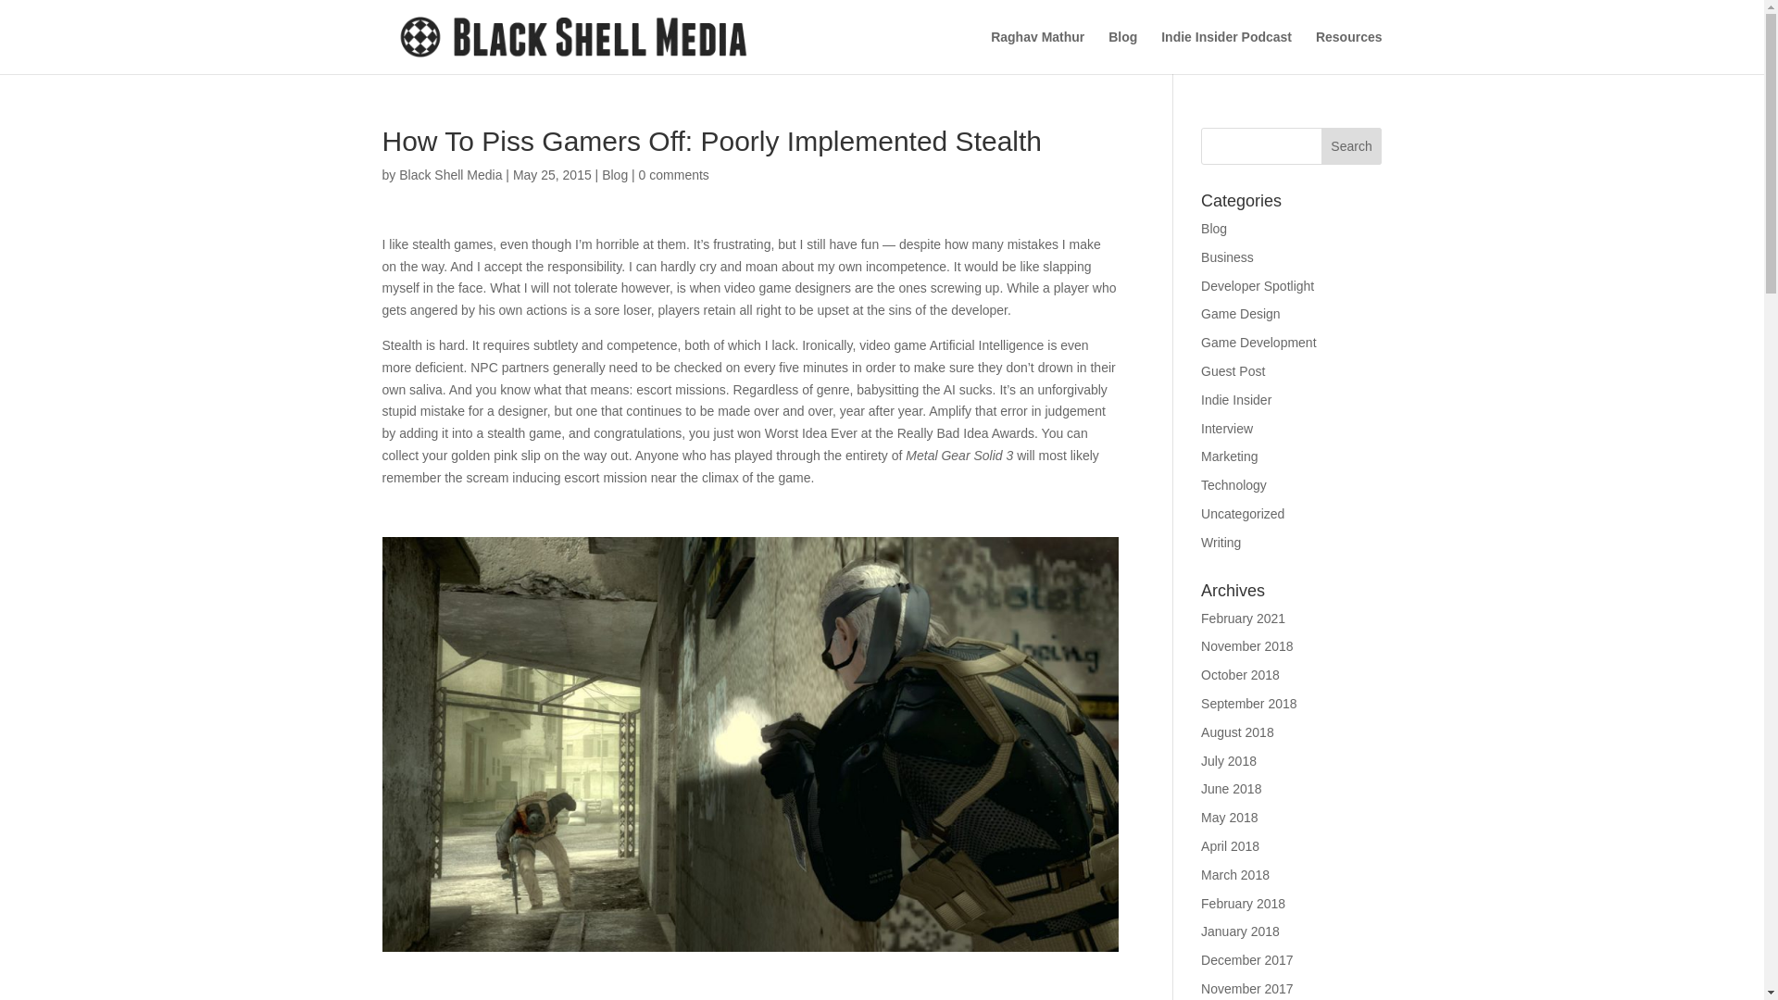 The image size is (1778, 1000). I want to click on August 2018, so click(1237, 732).